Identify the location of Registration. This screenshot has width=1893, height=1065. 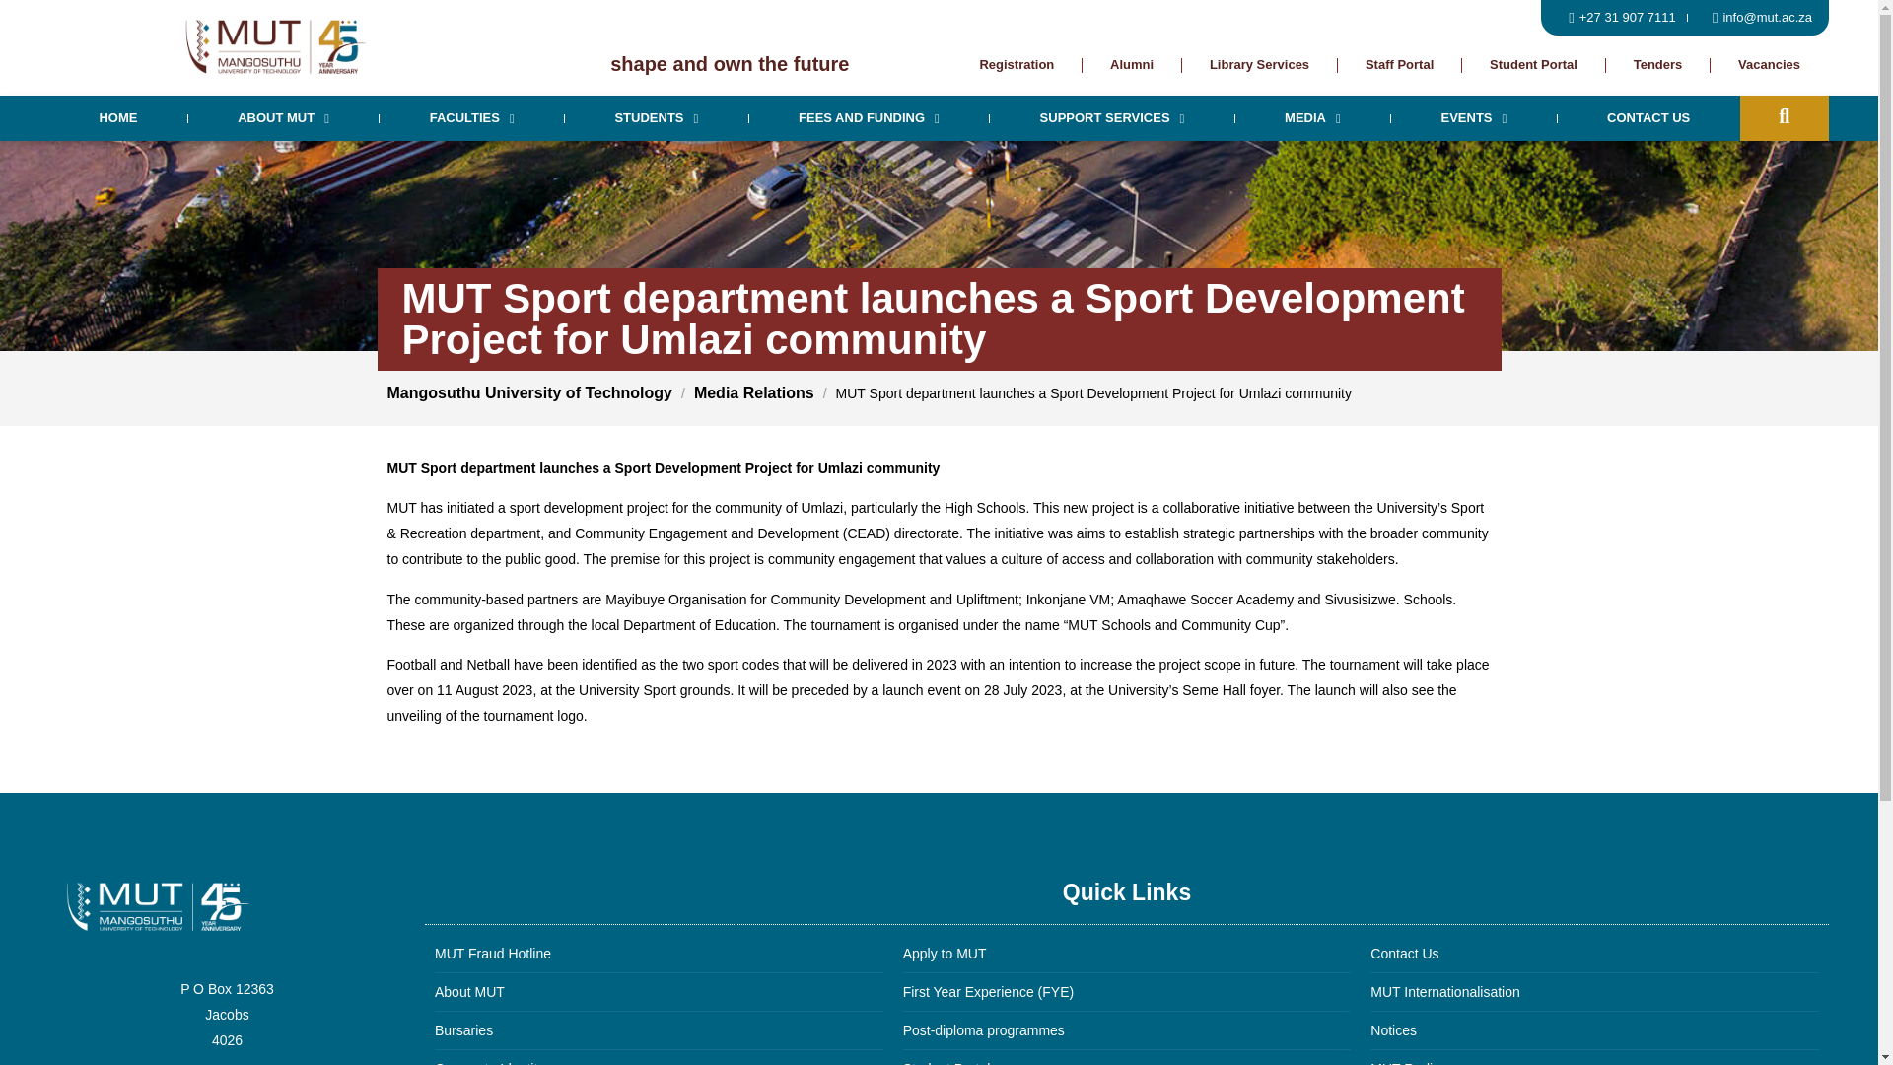
(1017, 65).